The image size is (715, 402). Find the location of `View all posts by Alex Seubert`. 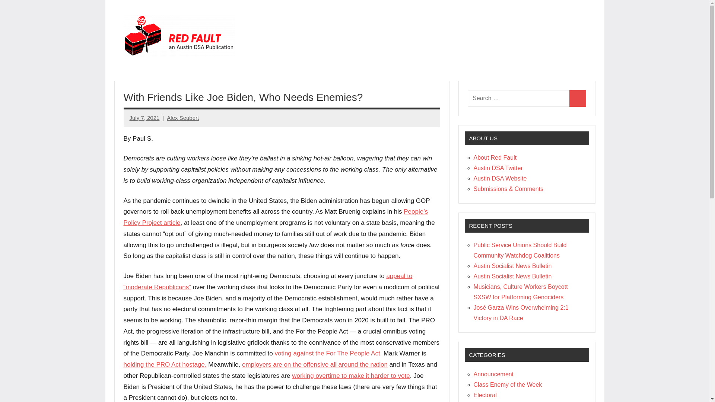

View all posts by Alex Seubert is located at coordinates (182, 118).